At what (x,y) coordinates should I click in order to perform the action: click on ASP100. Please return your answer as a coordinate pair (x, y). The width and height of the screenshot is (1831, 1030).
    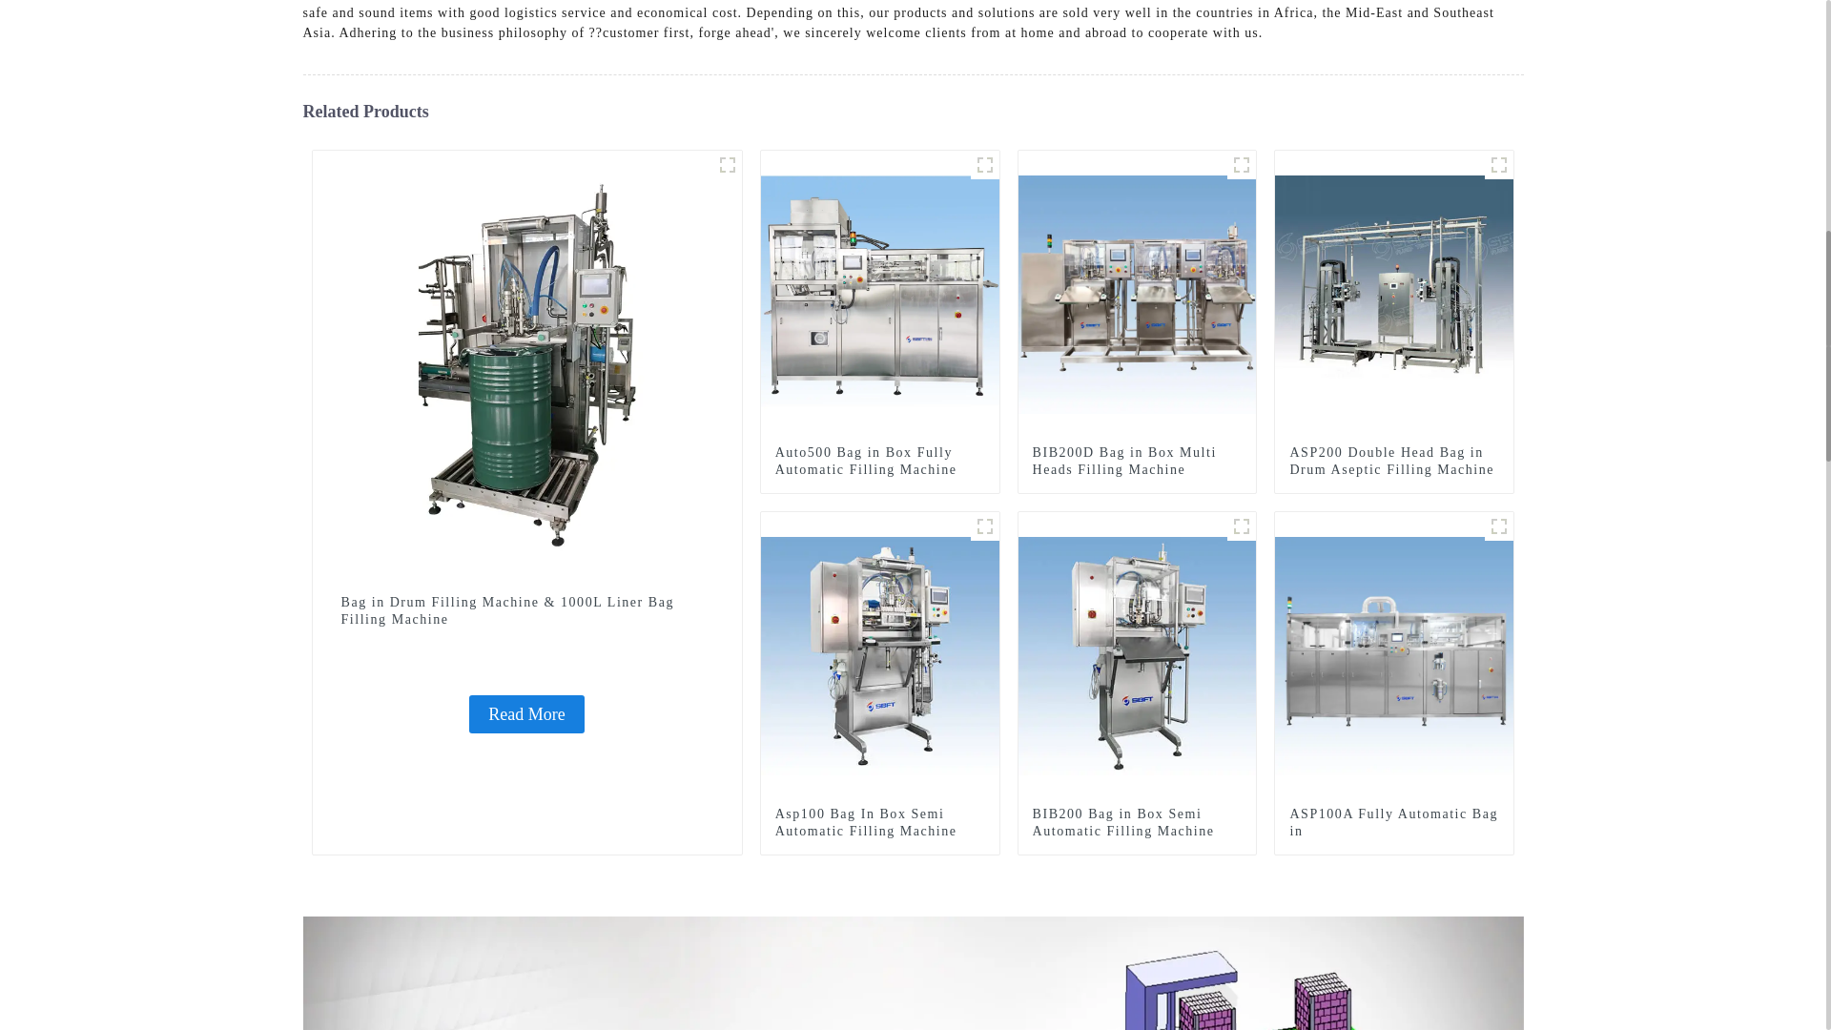
    Looking at the image, I should click on (984, 526).